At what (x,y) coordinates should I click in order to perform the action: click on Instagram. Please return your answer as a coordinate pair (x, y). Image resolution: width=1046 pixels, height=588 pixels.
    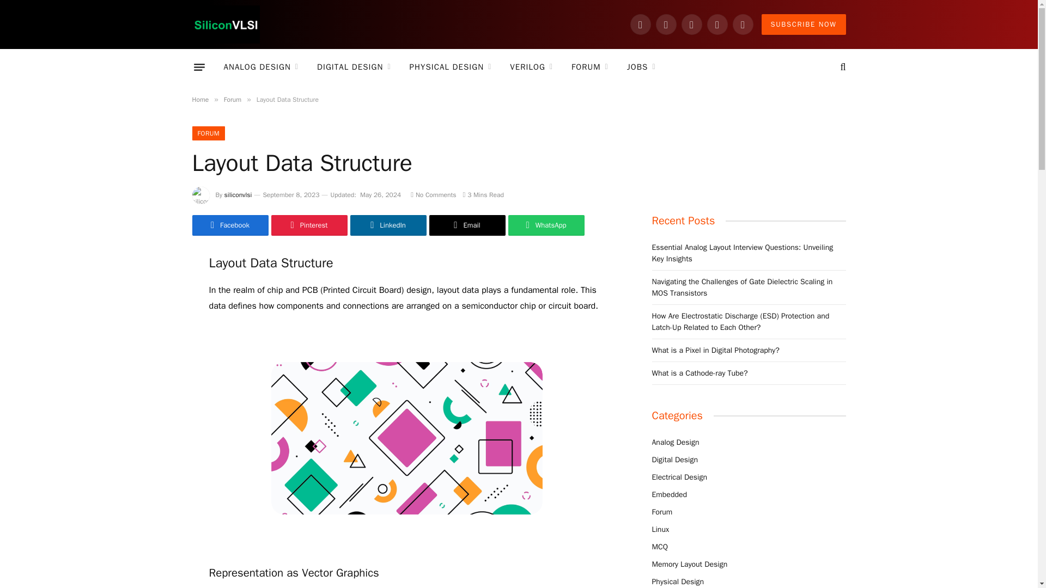
    Looking at the image, I should click on (666, 24).